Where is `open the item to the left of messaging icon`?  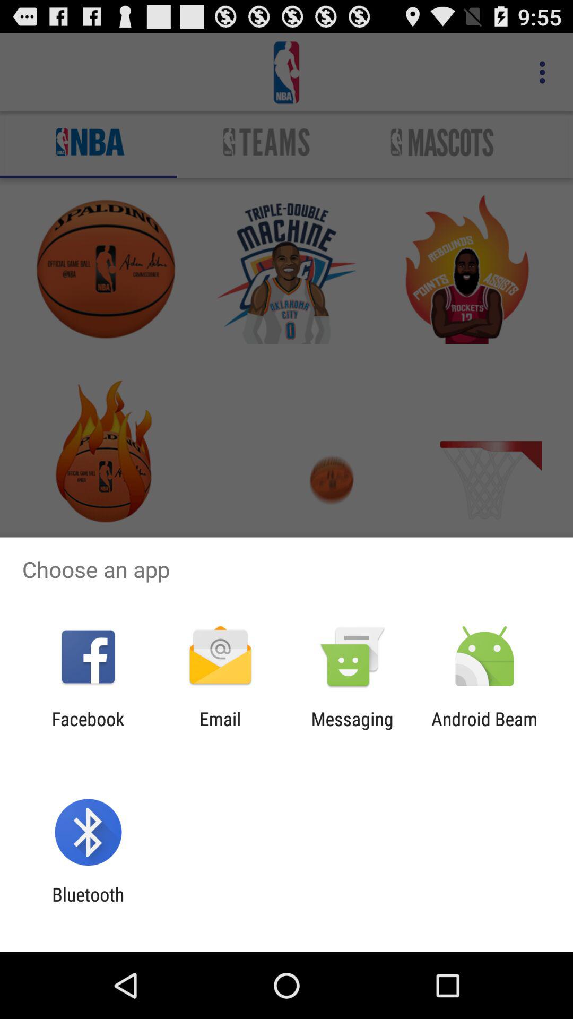
open the item to the left of messaging icon is located at coordinates (220, 730).